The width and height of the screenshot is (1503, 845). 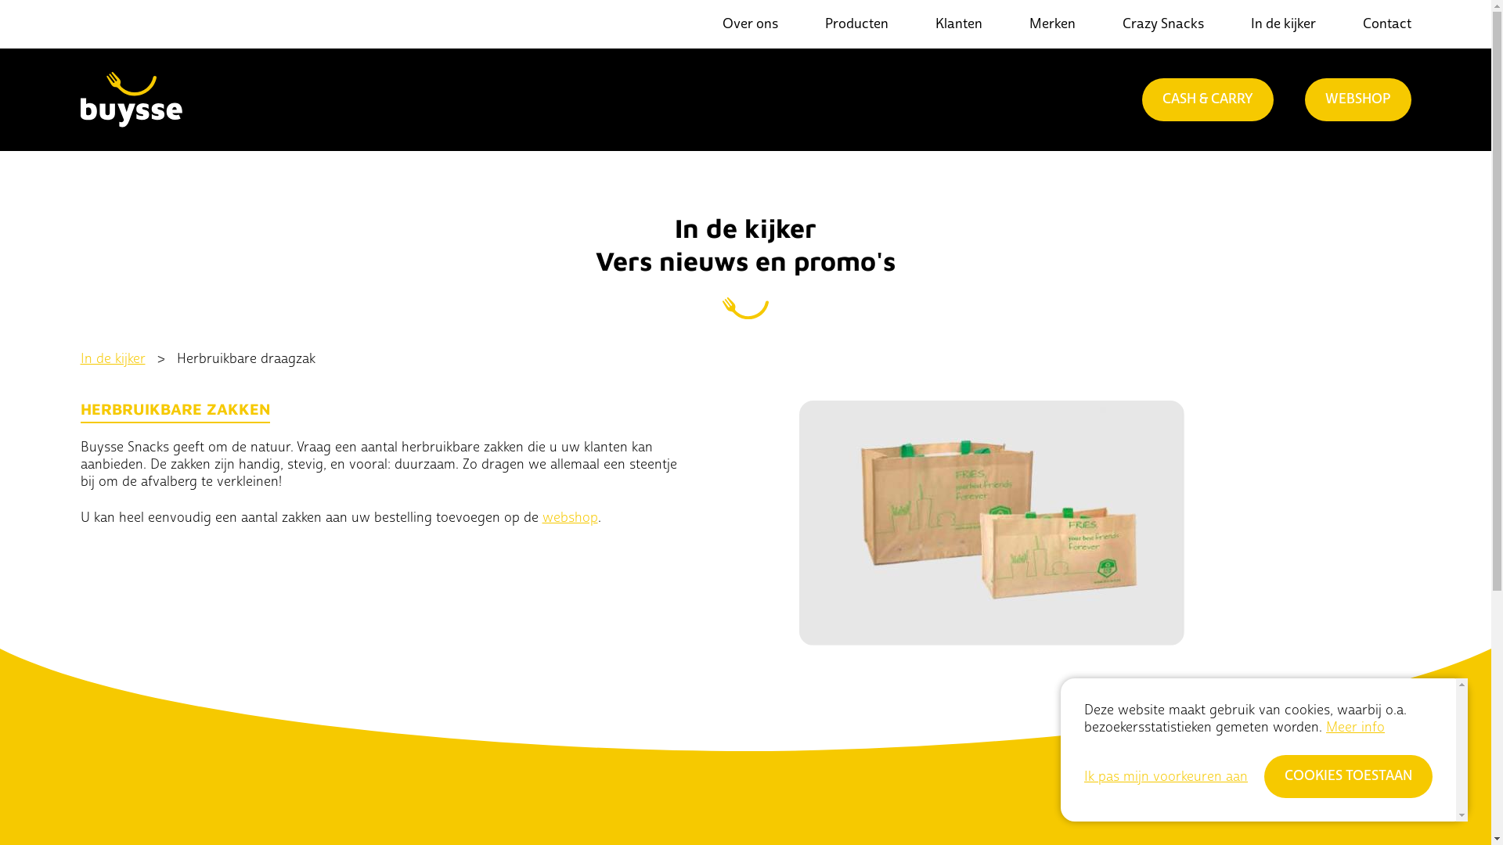 What do you see at coordinates (1052, 23) in the screenshot?
I see `Merken` at bounding box center [1052, 23].